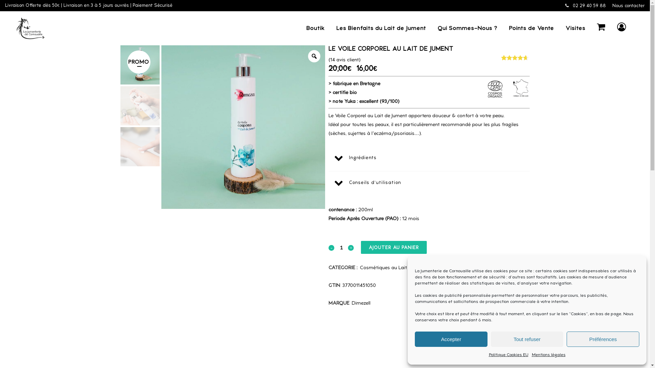 The width and height of the screenshot is (655, 368). I want to click on Qui Sommes-Nous ?, so click(467, 28).